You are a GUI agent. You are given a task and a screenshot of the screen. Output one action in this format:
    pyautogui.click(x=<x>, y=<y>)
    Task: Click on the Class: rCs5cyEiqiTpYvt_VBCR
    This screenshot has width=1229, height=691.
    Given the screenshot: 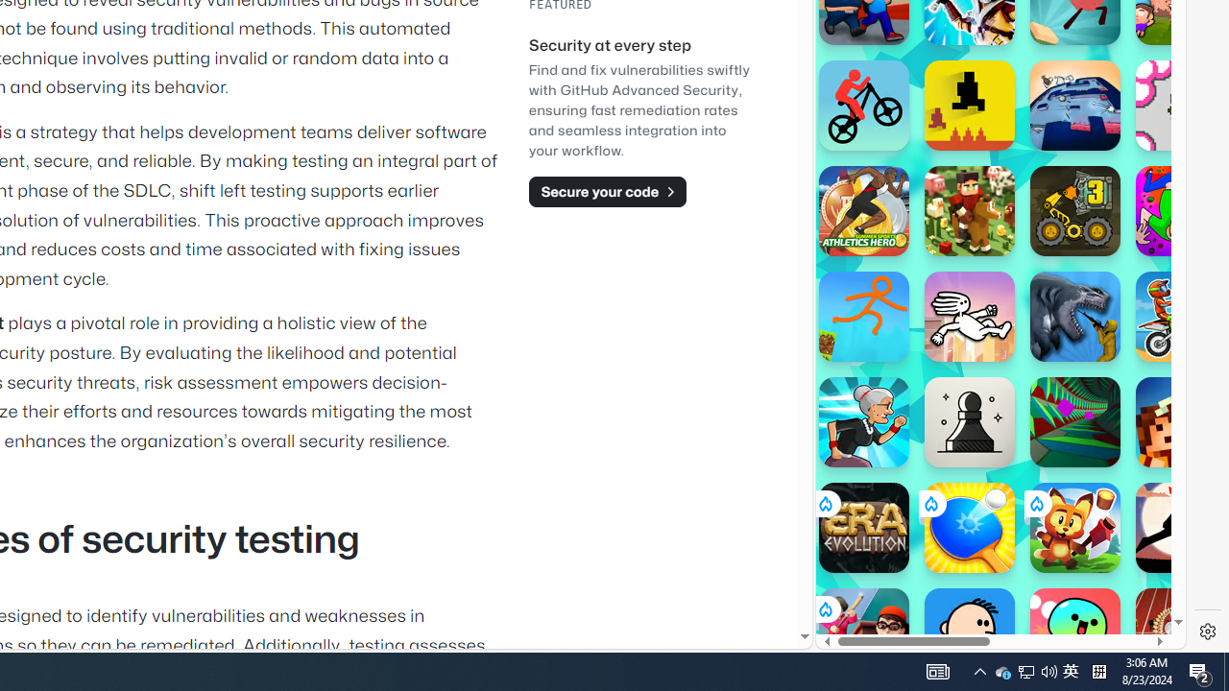 What is the action you would take?
    pyautogui.click(x=824, y=608)
    